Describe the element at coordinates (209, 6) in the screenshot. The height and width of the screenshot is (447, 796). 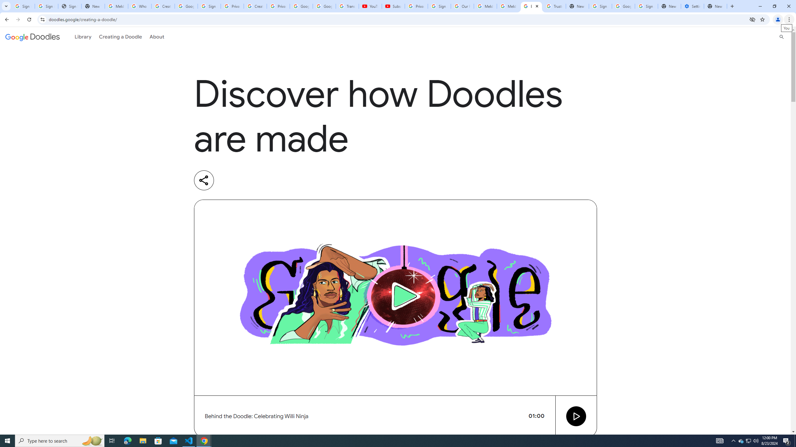
I see `Sign in - Google Accounts` at that location.